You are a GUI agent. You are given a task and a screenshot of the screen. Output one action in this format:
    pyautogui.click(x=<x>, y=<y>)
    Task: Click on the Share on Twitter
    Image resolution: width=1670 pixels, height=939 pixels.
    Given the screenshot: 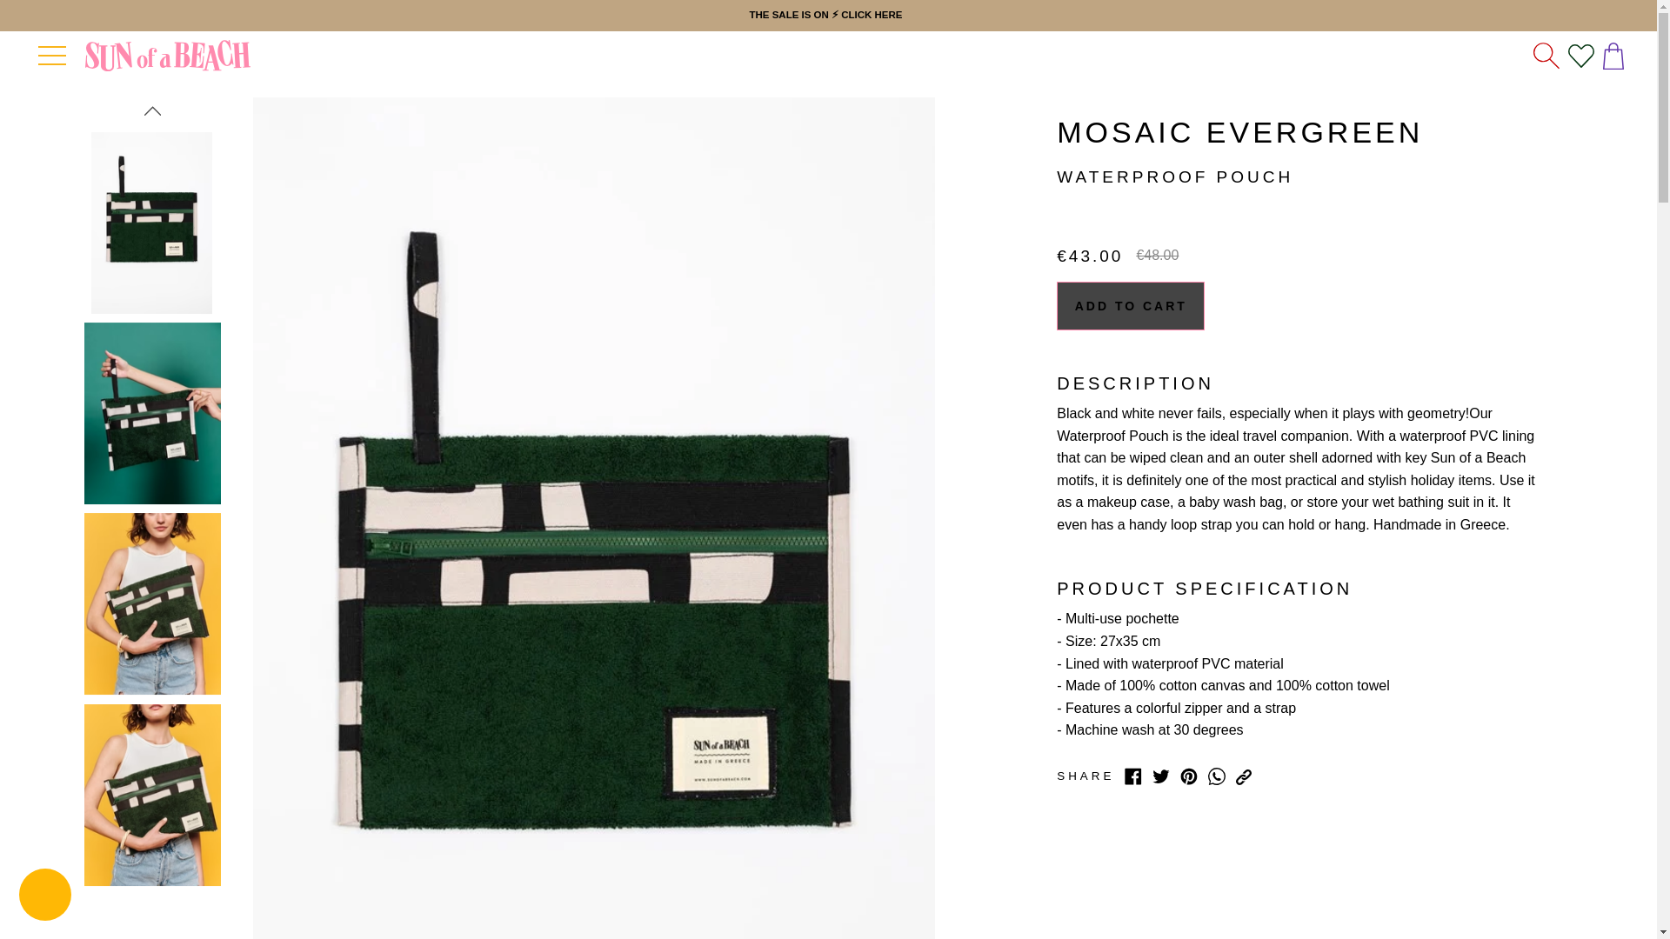 What is the action you would take?
    pyautogui.click(x=1160, y=776)
    